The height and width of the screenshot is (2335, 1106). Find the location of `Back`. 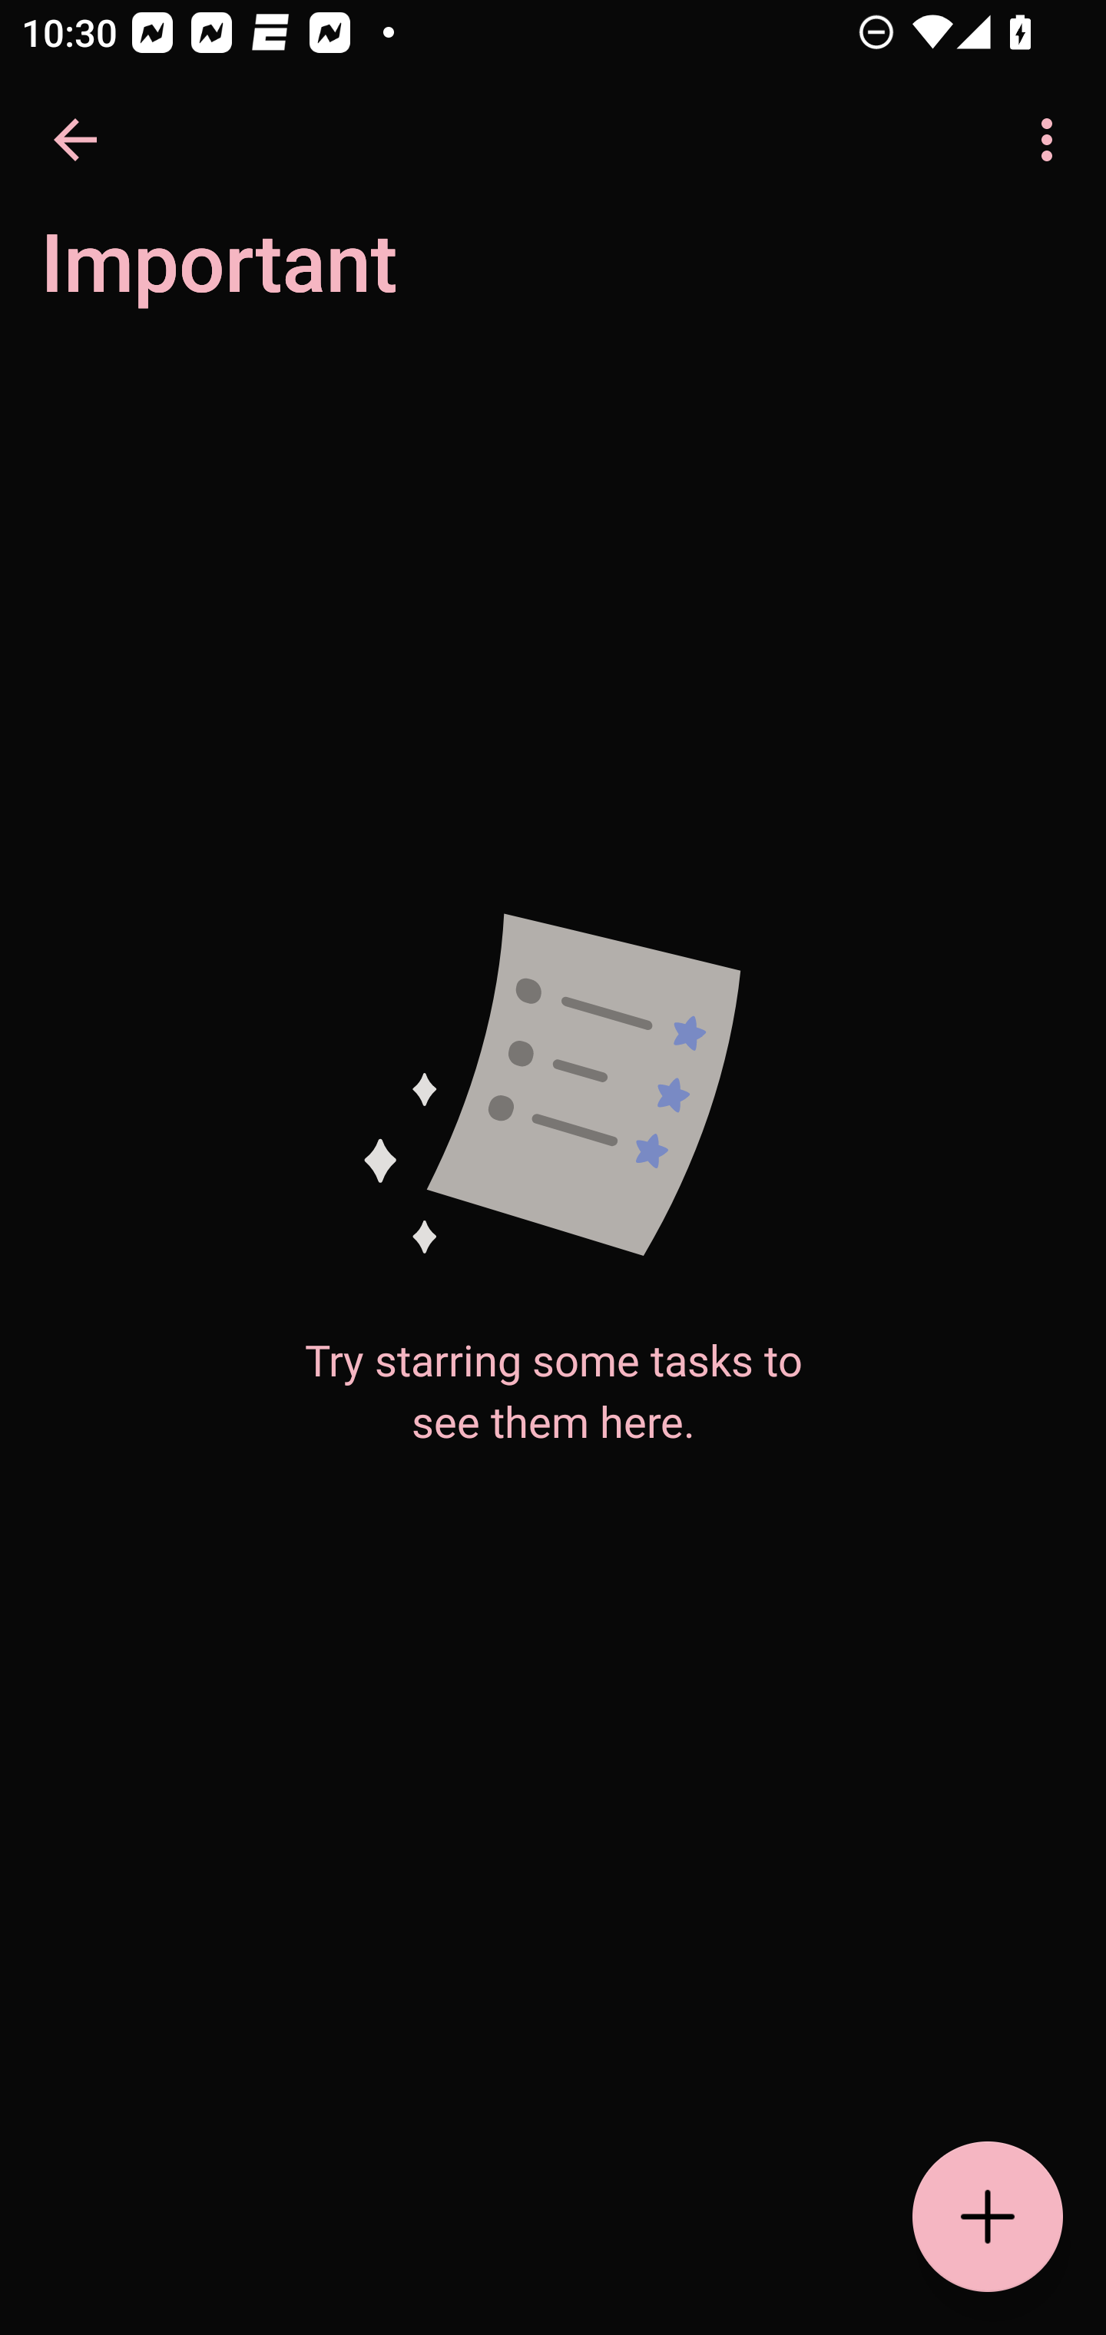

Back is located at coordinates (75, 140).